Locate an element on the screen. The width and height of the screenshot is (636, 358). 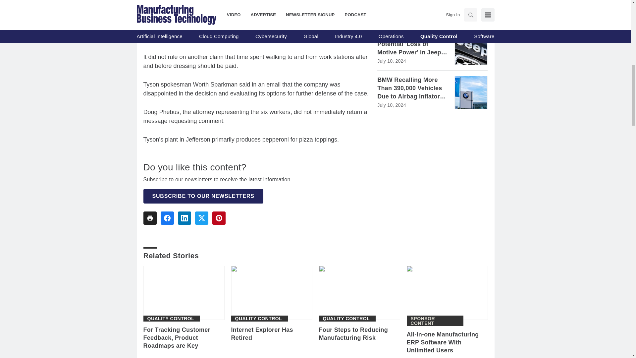
Quality Control is located at coordinates (259, 318).